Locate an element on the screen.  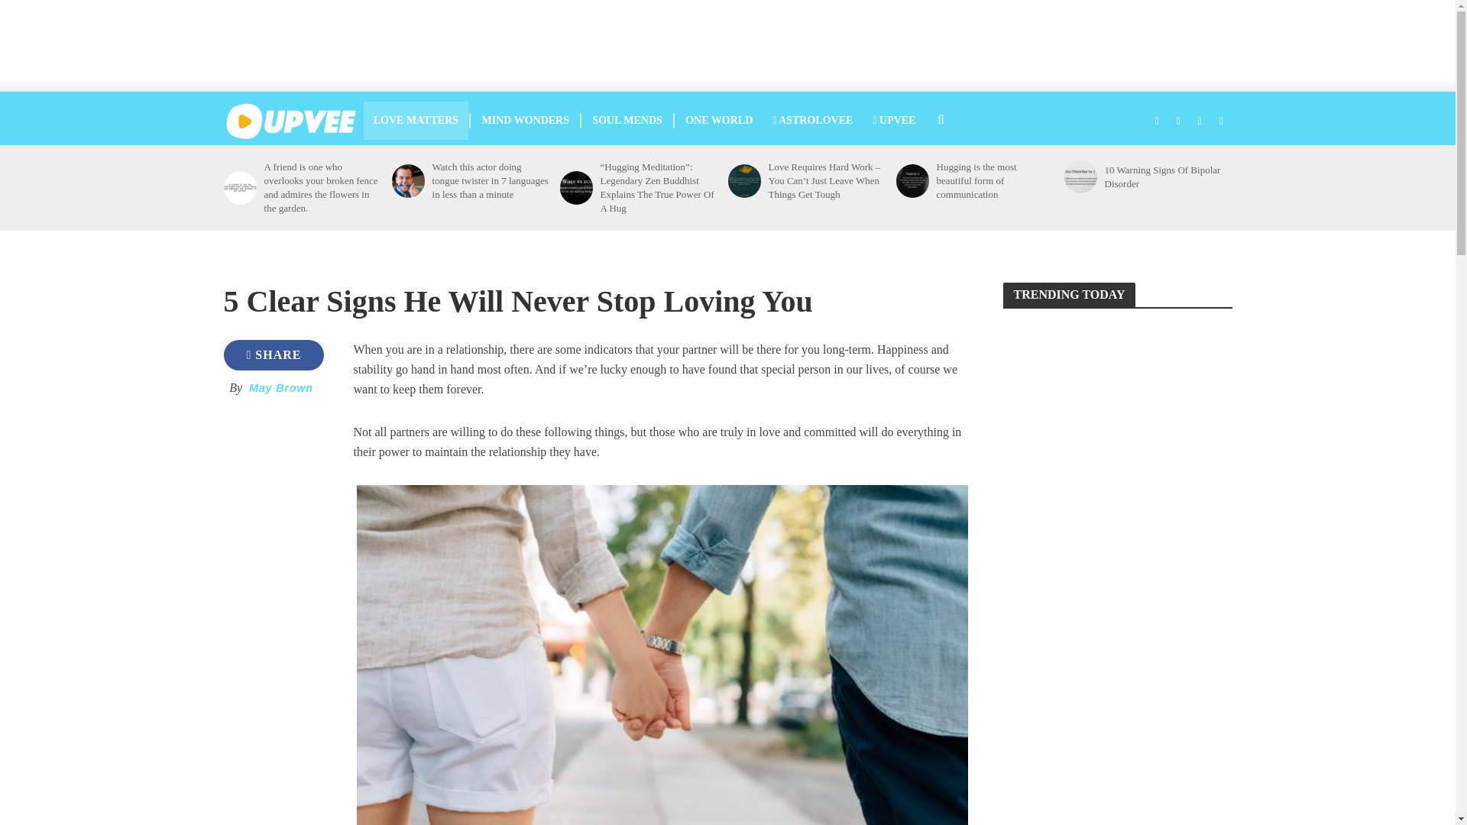
ASTROLOVEE is located at coordinates (812, 120).